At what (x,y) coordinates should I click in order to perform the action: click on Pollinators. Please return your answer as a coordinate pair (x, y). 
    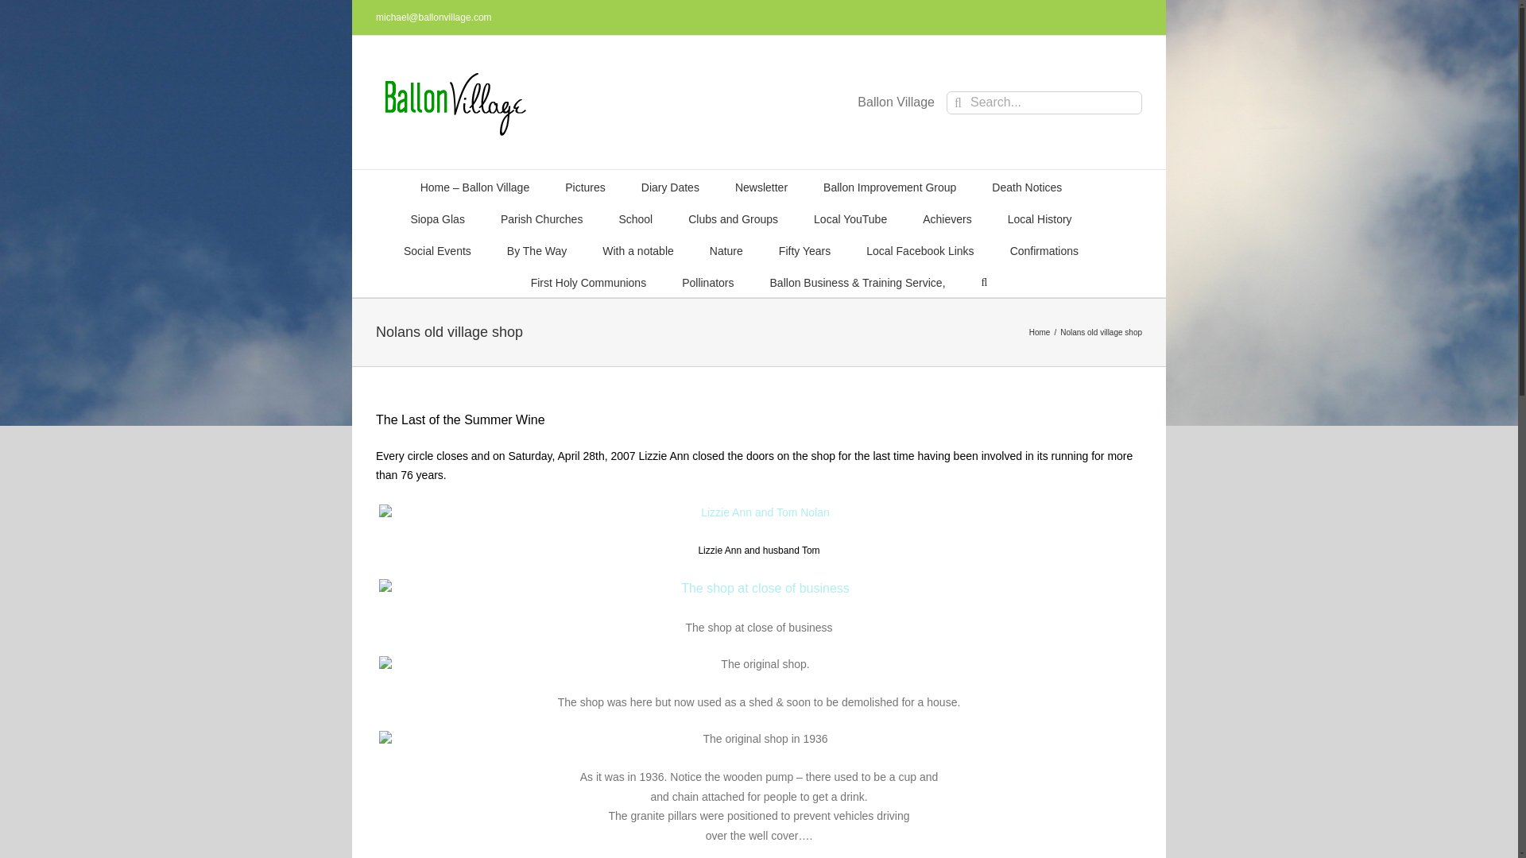
    Looking at the image, I should click on (707, 280).